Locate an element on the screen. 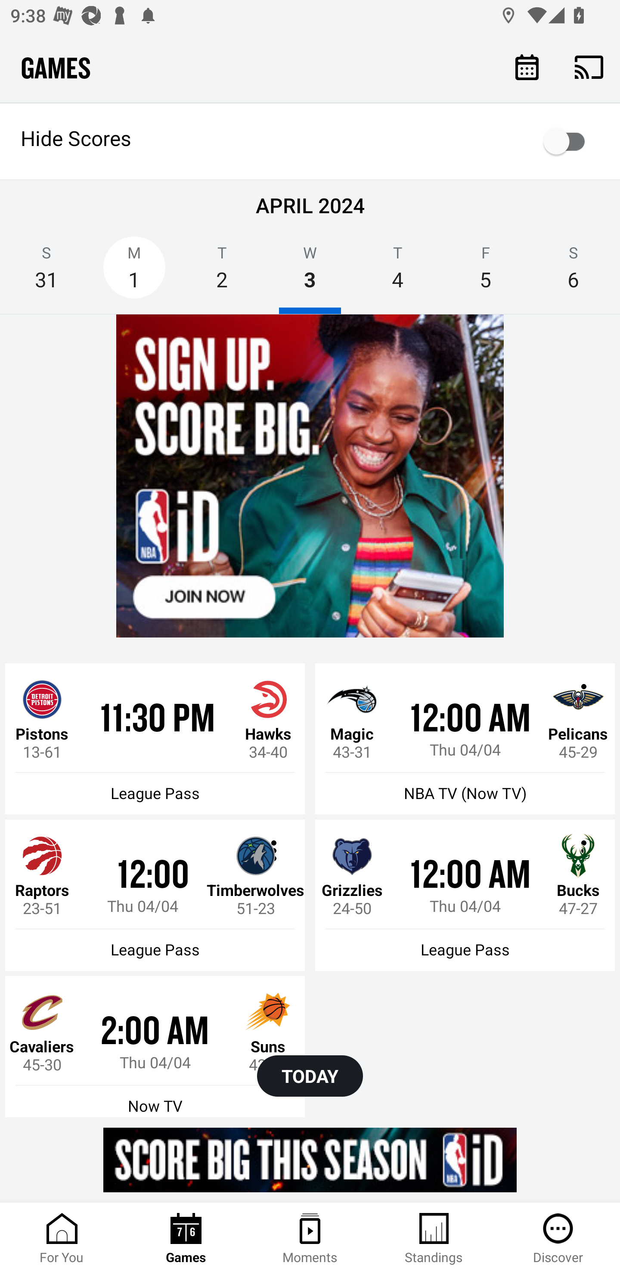 The height and width of the screenshot is (1275, 620). S 31 is located at coordinates (46, 272).